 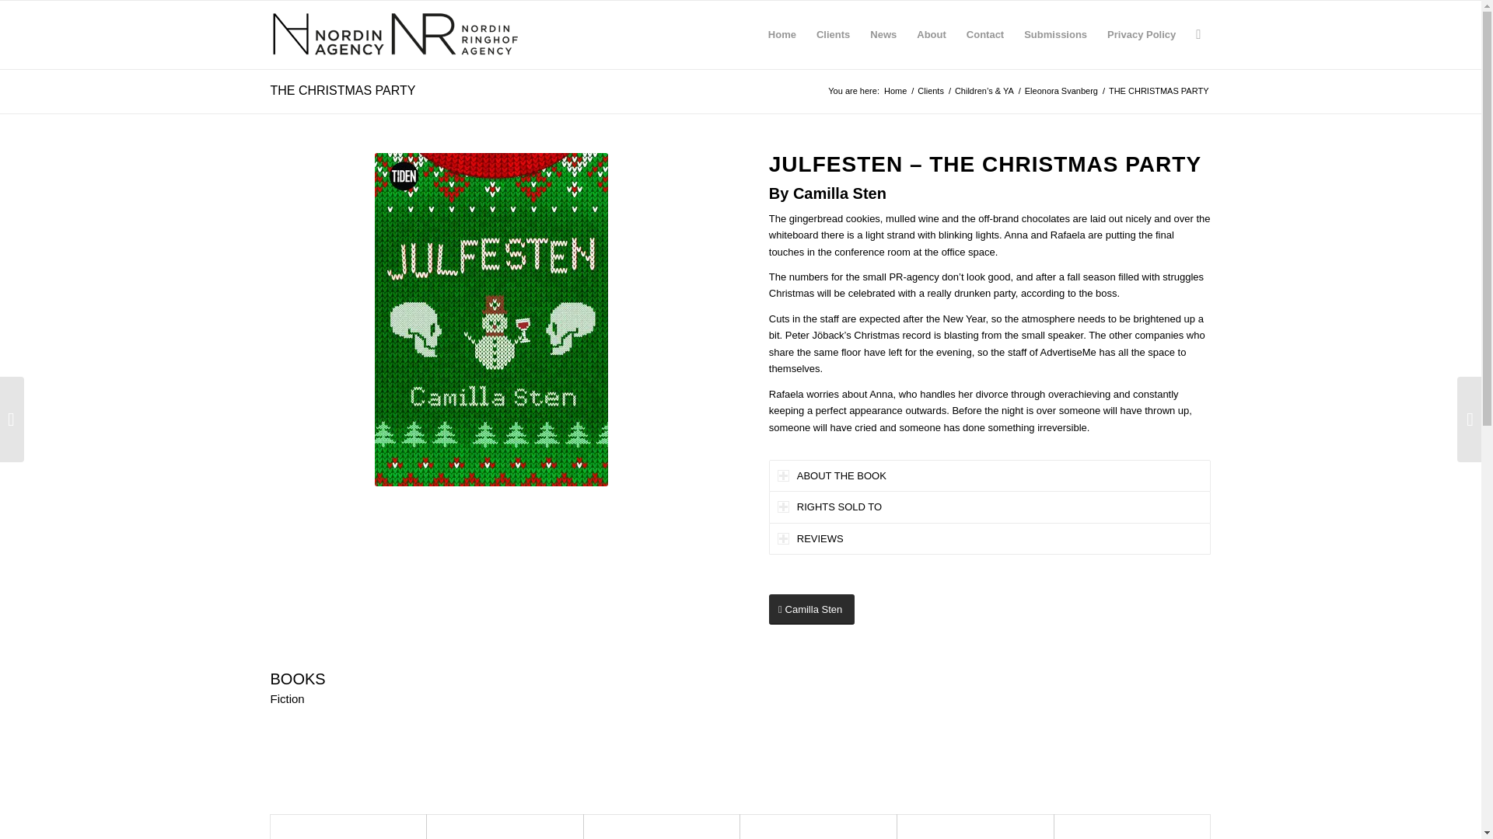 I want to click on THE CHRISTMAS PARTY, so click(x=343, y=90).